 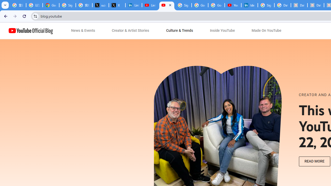 What do you see at coordinates (222, 31) in the screenshot?
I see `Inside YouTube` at bounding box center [222, 31].